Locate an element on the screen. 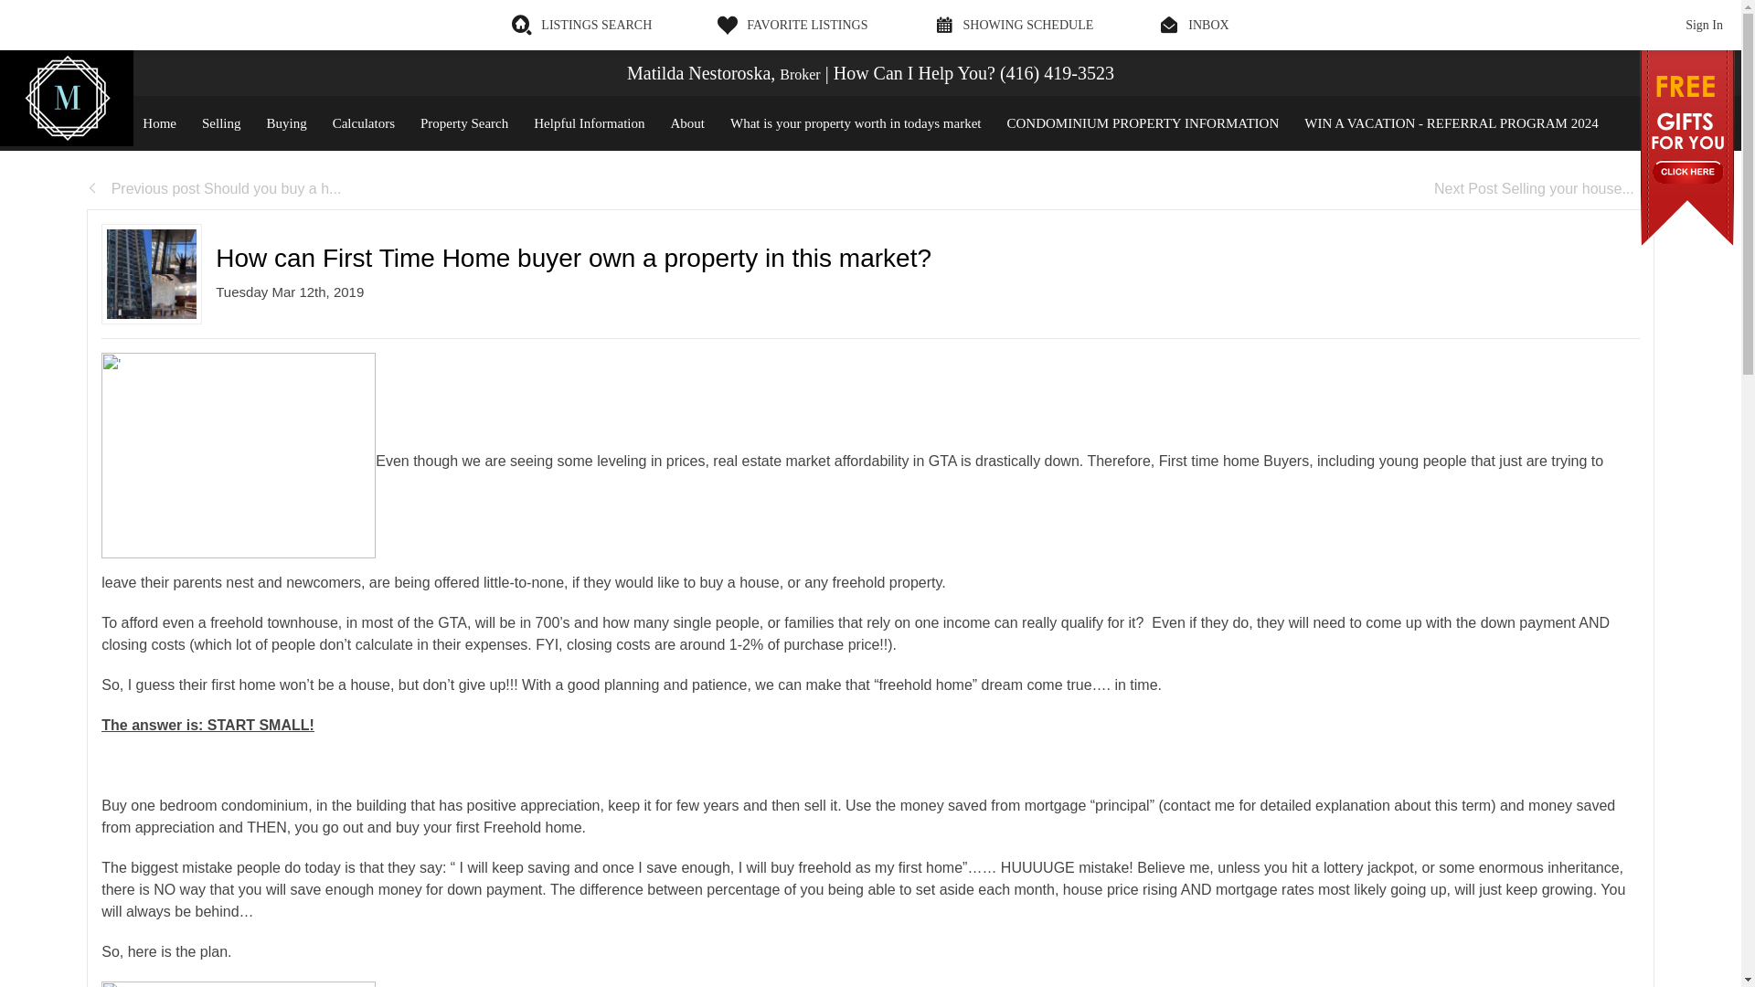  LISTINGS SEARCH is located at coordinates (581, 25).